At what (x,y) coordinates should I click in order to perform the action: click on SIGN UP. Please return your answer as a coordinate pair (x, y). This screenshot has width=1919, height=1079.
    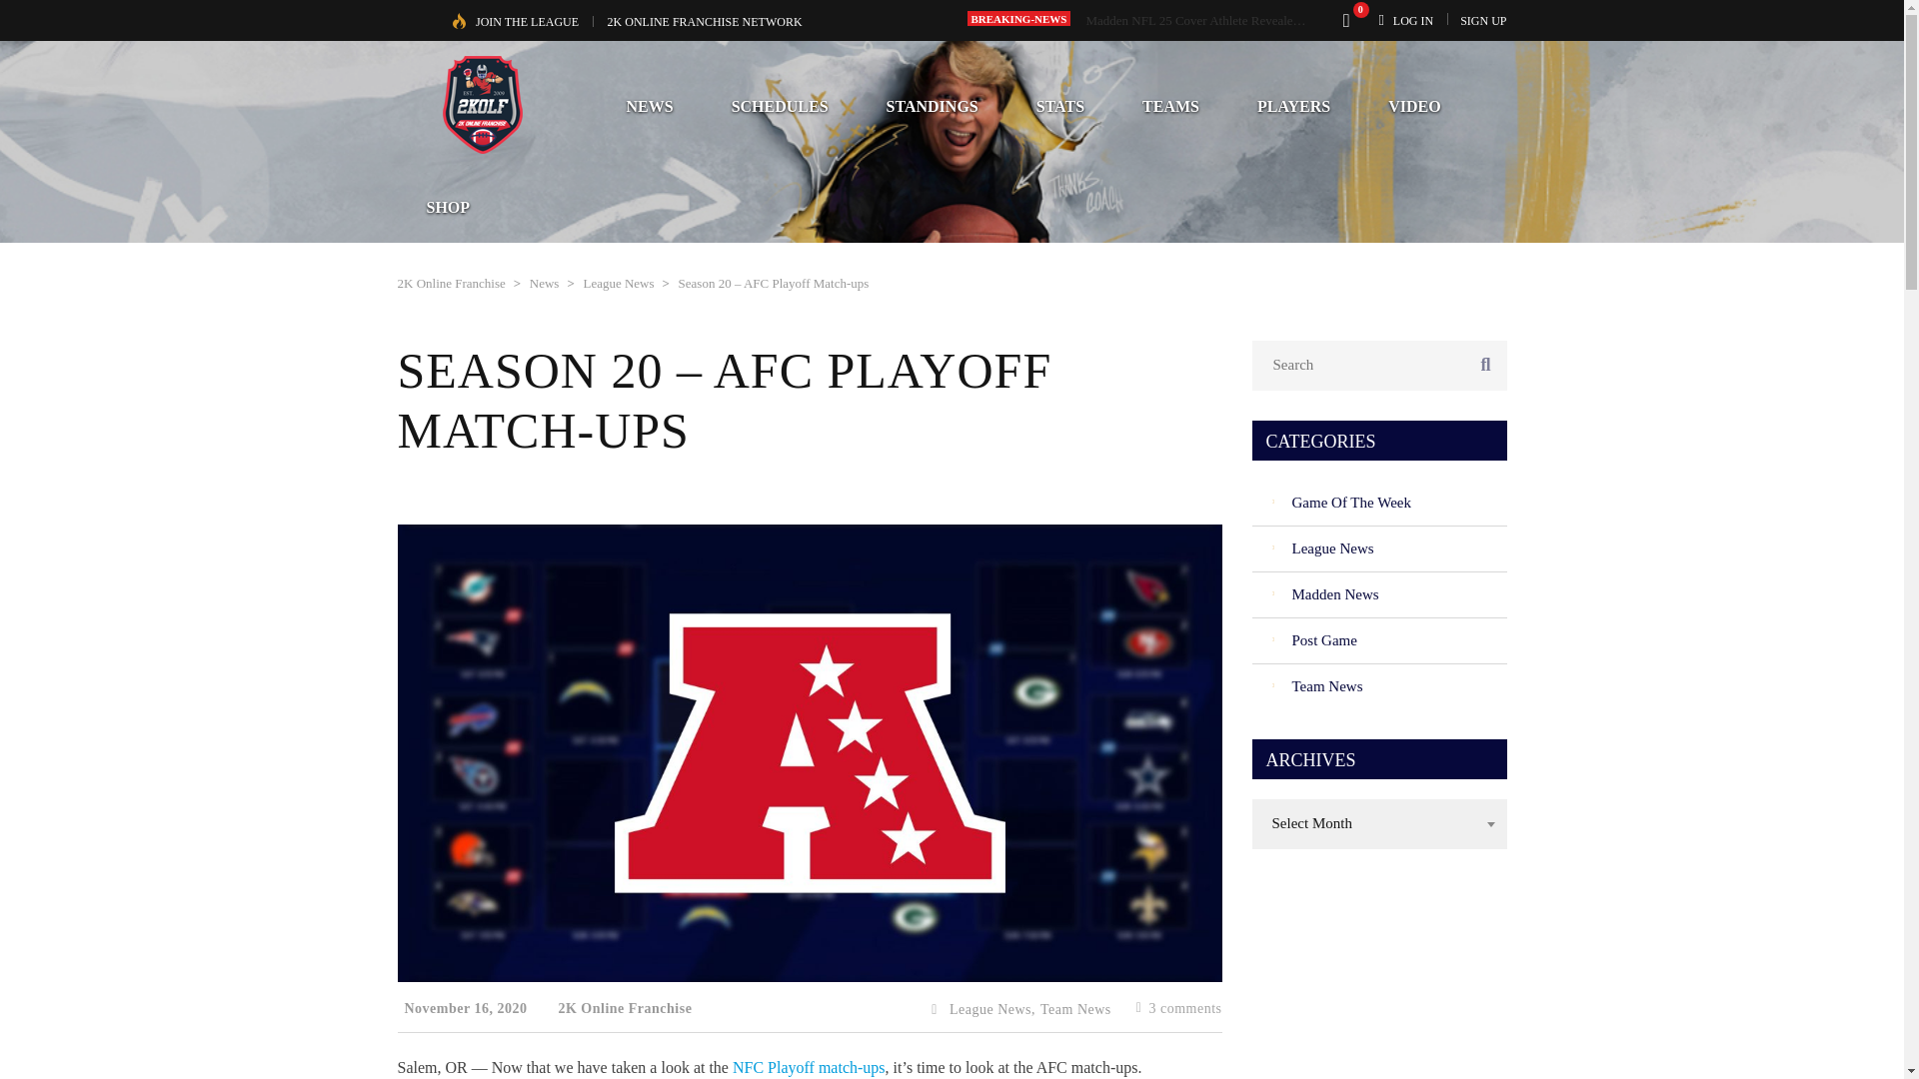
    Looking at the image, I should click on (1483, 20).